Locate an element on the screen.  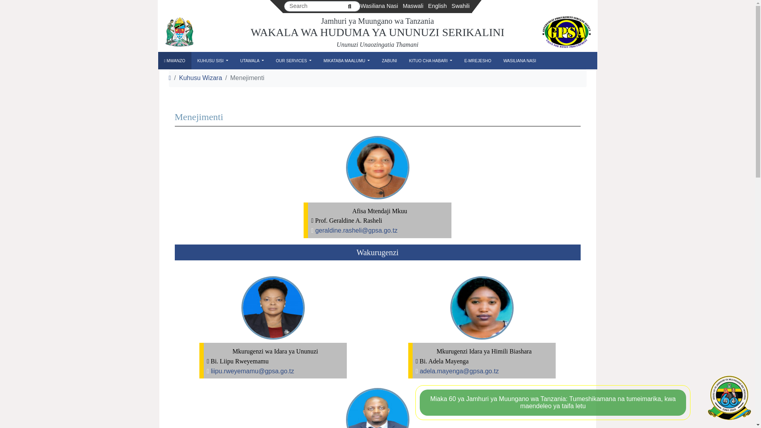
WASILIANA NASI is located at coordinates (520, 61).